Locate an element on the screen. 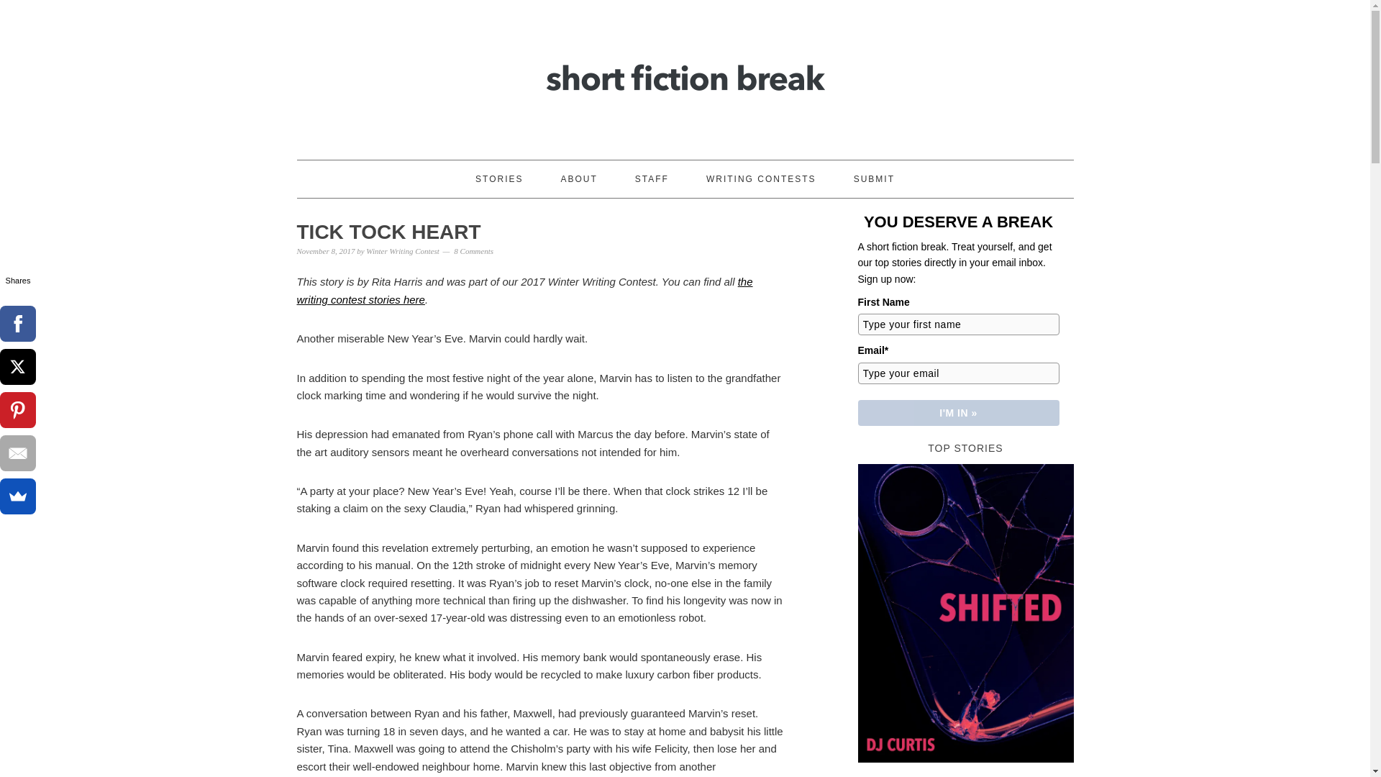  Pinterest is located at coordinates (17, 410).